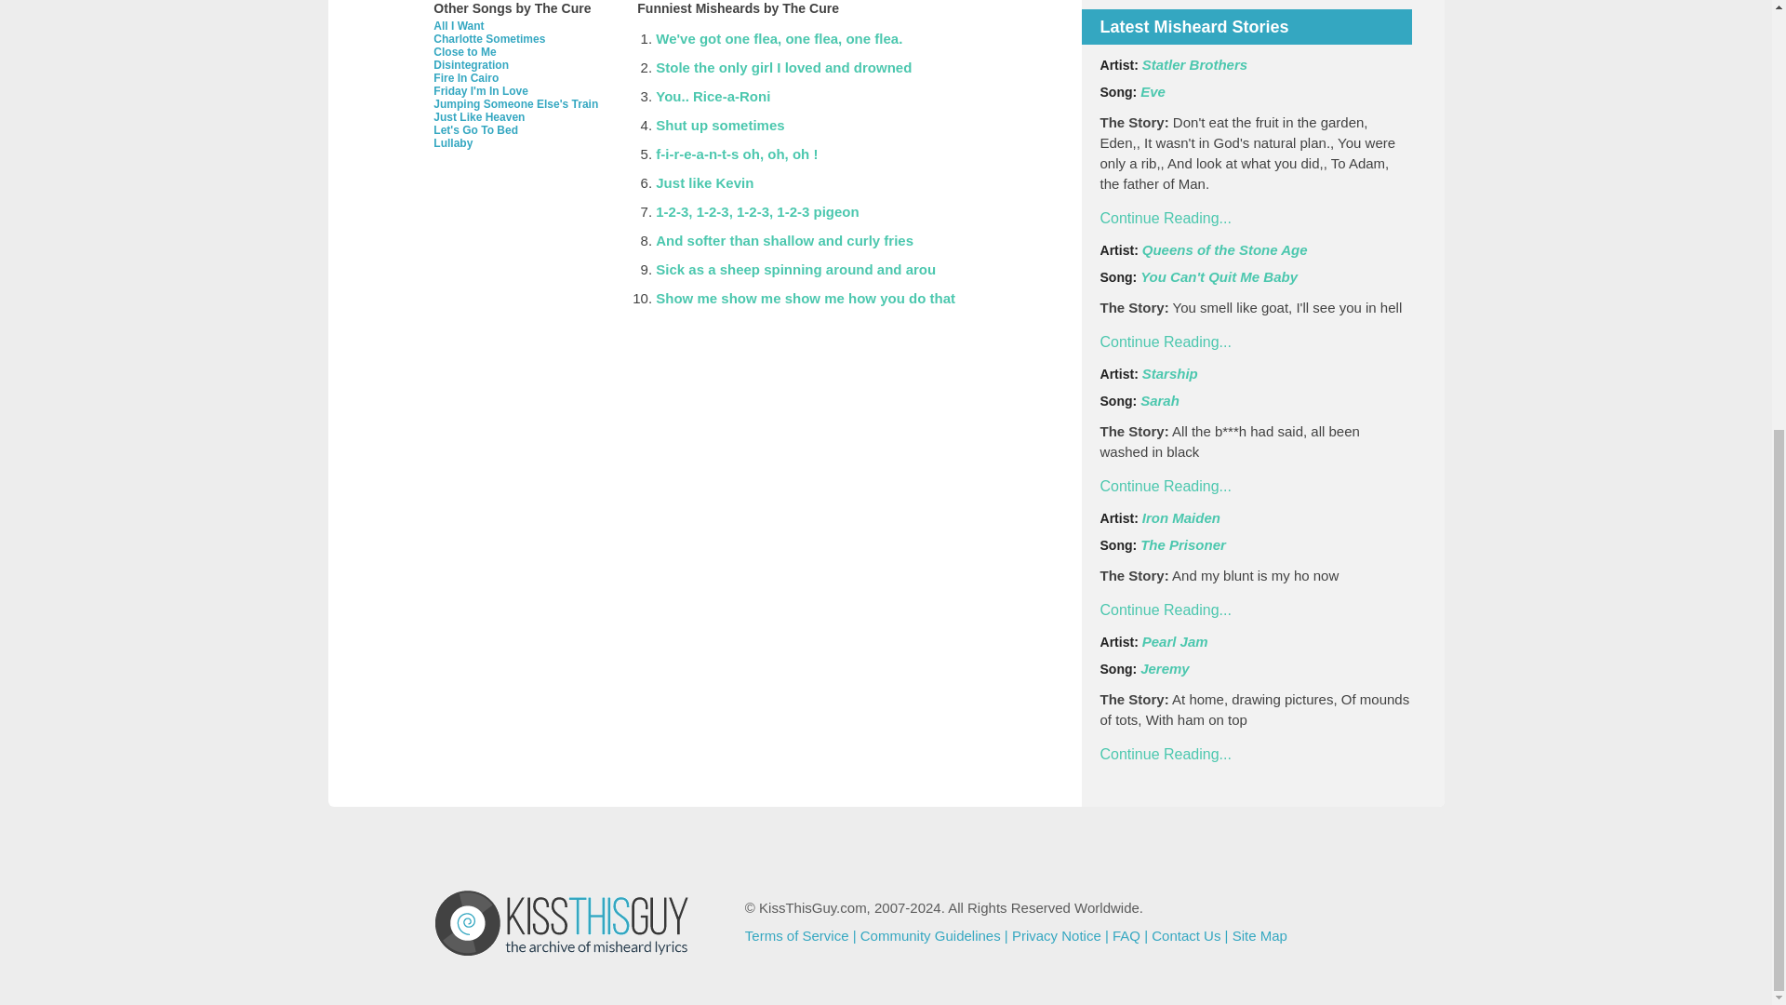  I want to click on See misheard lyrics of Let's Go To Bed by The Cure, so click(475, 129).